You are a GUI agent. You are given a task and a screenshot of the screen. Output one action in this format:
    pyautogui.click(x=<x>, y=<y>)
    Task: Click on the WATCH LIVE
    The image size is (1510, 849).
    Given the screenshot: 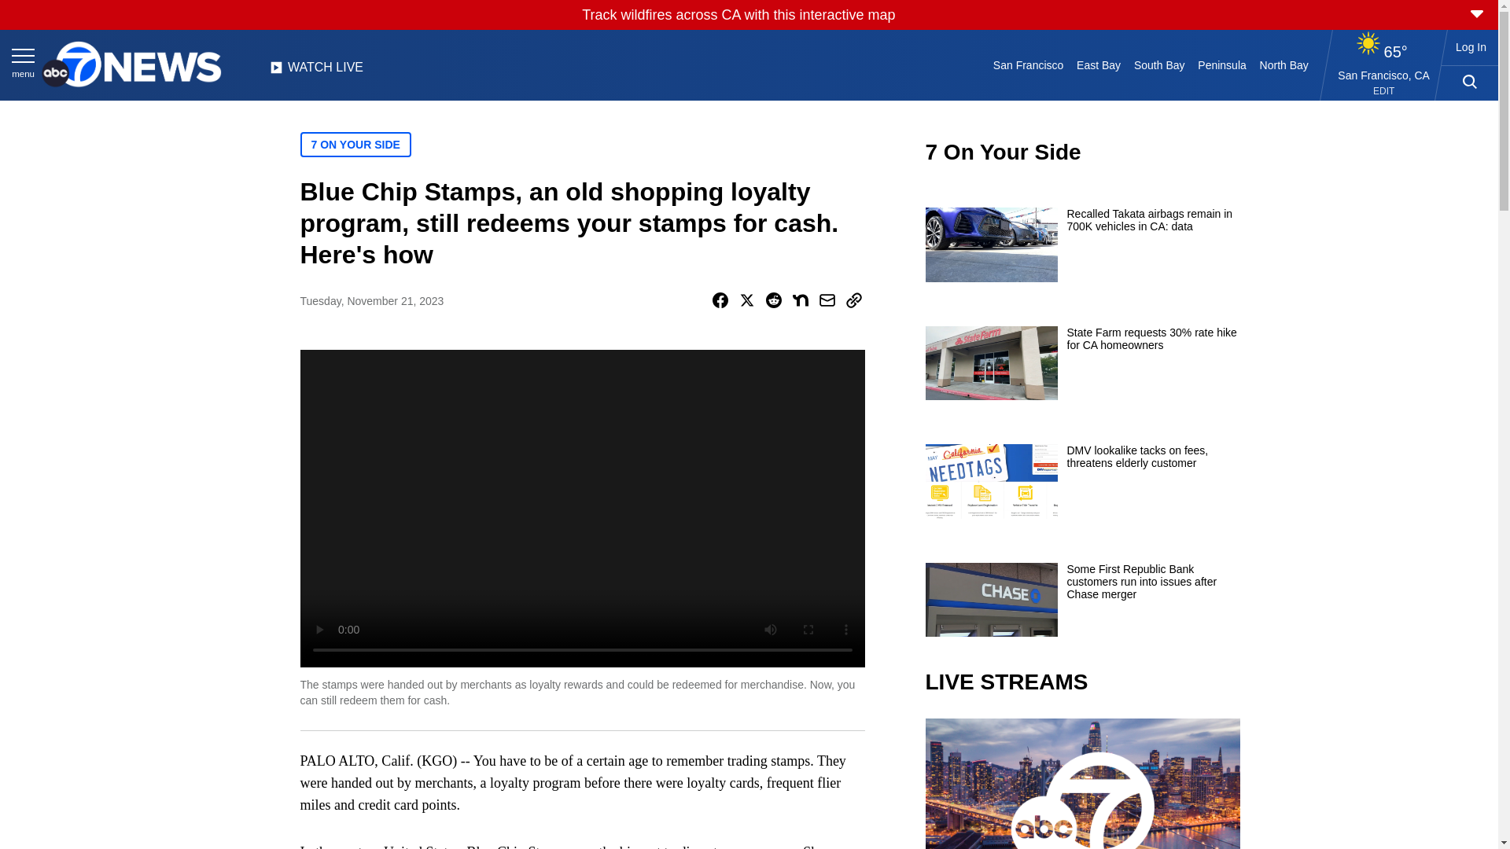 What is the action you would take?
    pyautogui.click(x=316, y=72)
    